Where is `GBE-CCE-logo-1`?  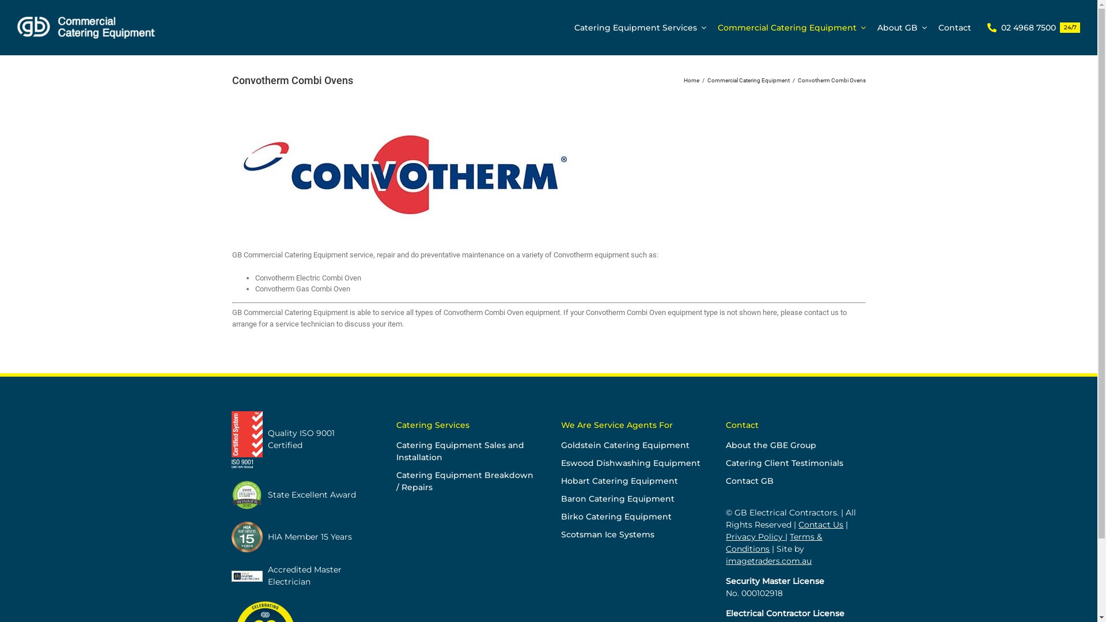 GBE-CCE-logo-1 is located at coordinates (89, 28).